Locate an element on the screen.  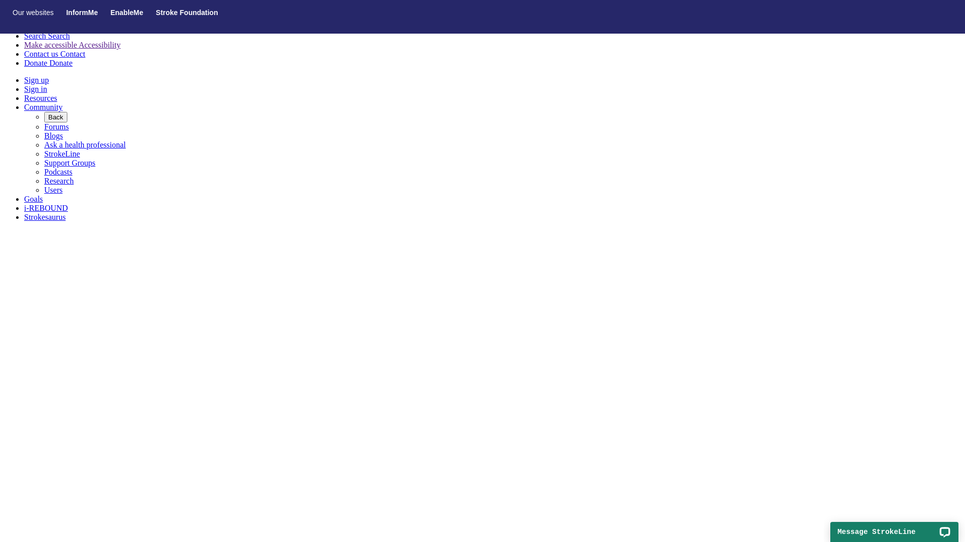
Users is located at coordinates (53, 190).